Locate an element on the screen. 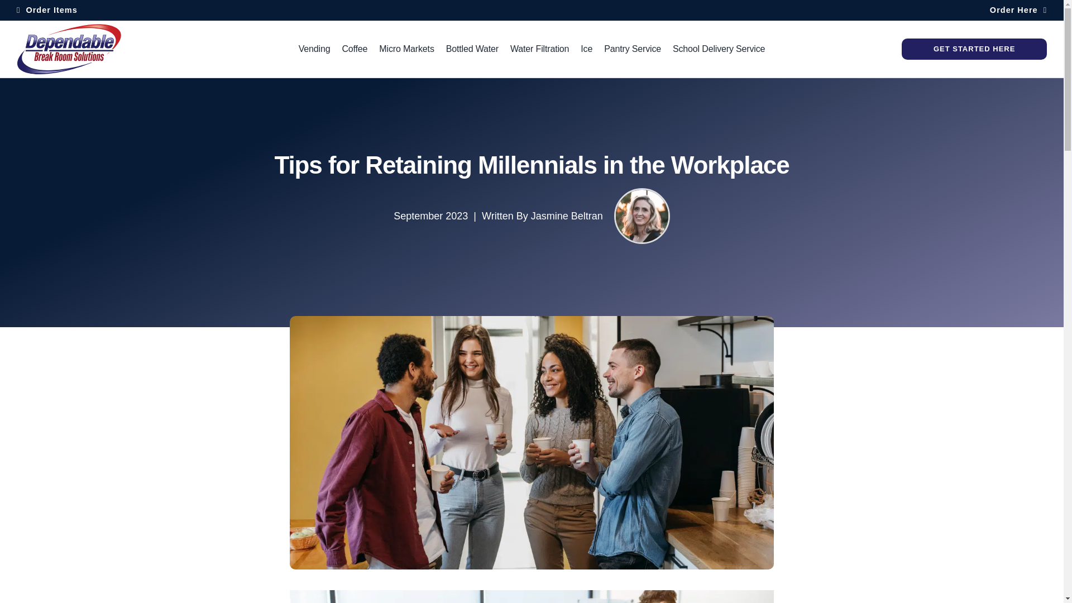  Micro Markets is located at coordinates (406, 49).